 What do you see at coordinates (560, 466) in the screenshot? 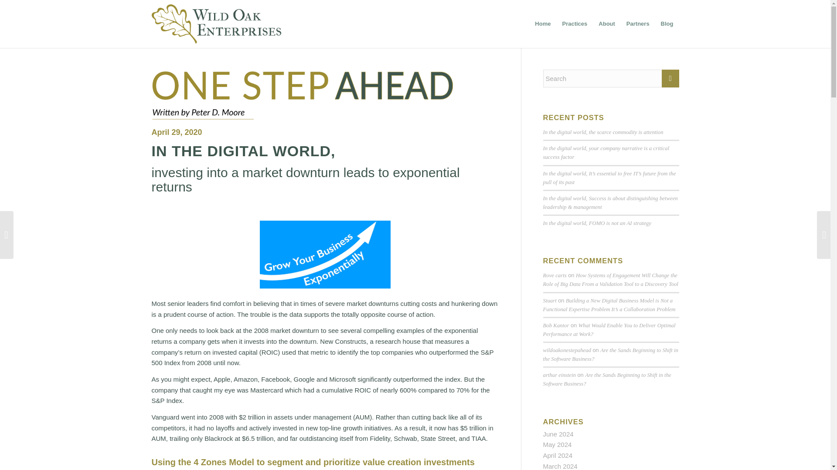
I see `March 2024` at bounding box center [560, 466].